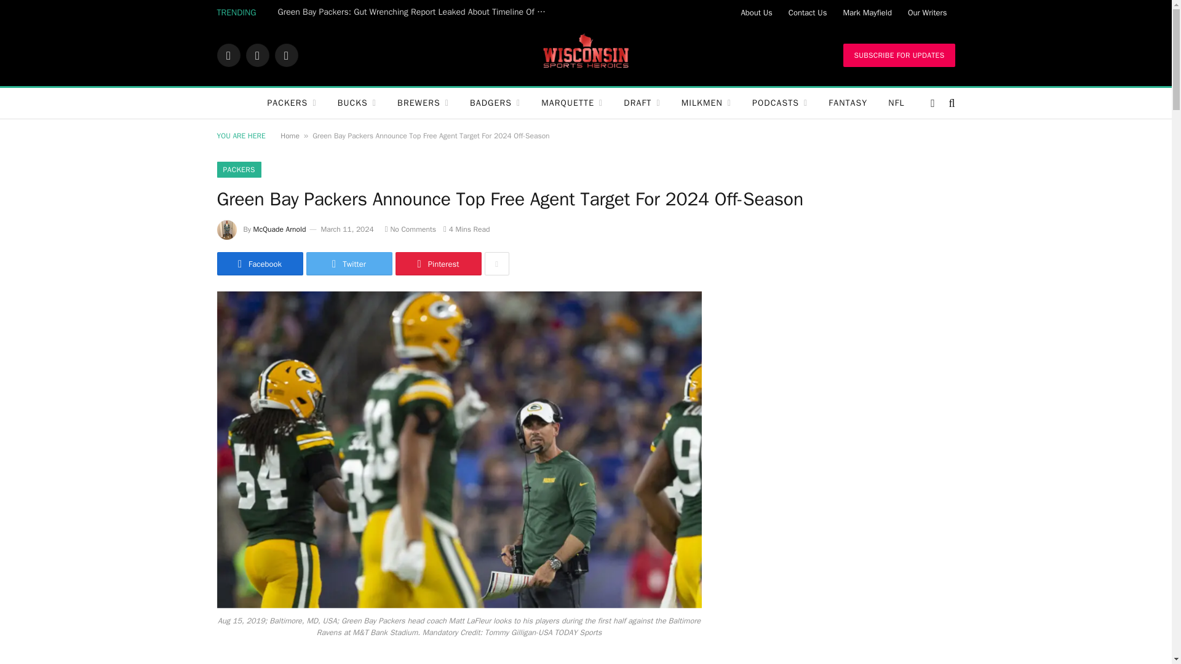 This screenshot has height=664, width=1181. I want to click on PACKERS, so click(292, 103).